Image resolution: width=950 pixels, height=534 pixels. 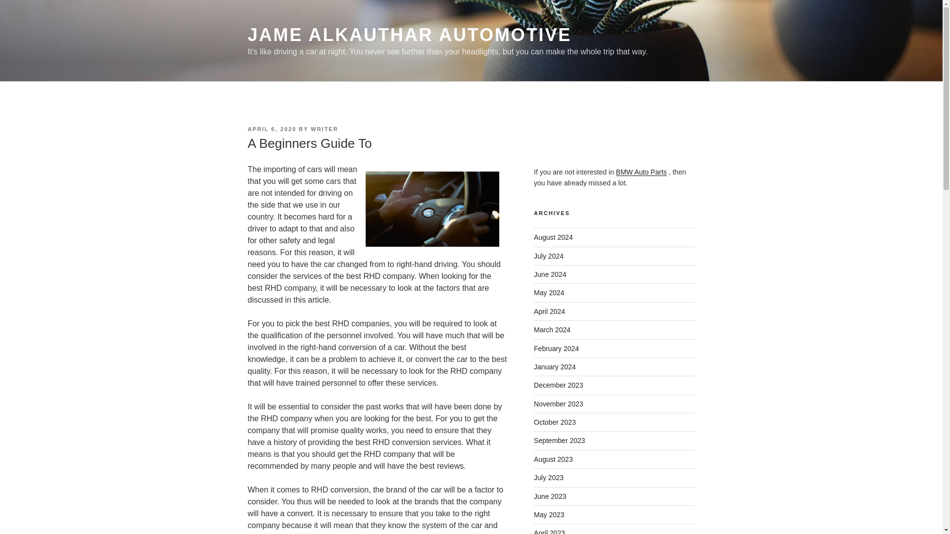 I want to click on January 2024, so click(x=555, y=367).